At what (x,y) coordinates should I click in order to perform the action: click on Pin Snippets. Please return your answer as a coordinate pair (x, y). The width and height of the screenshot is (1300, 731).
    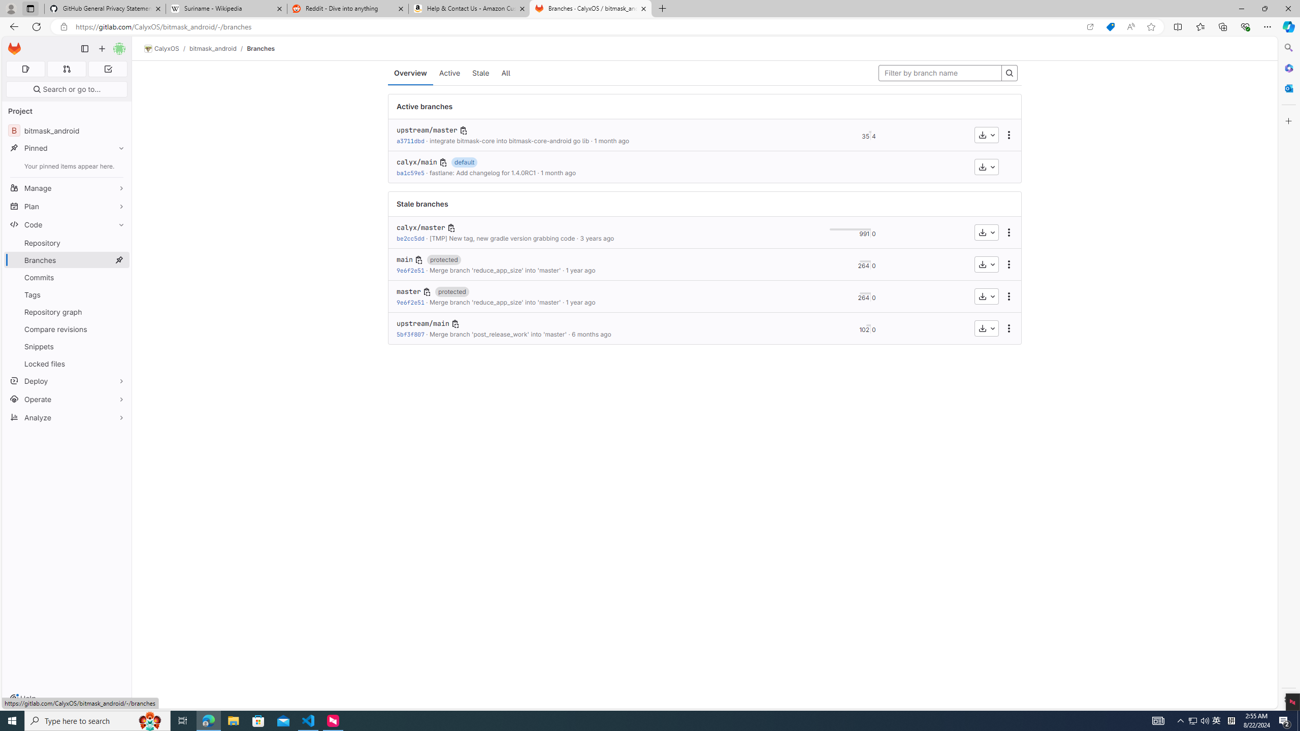
    Looking at the image, I should click on (119, 346).